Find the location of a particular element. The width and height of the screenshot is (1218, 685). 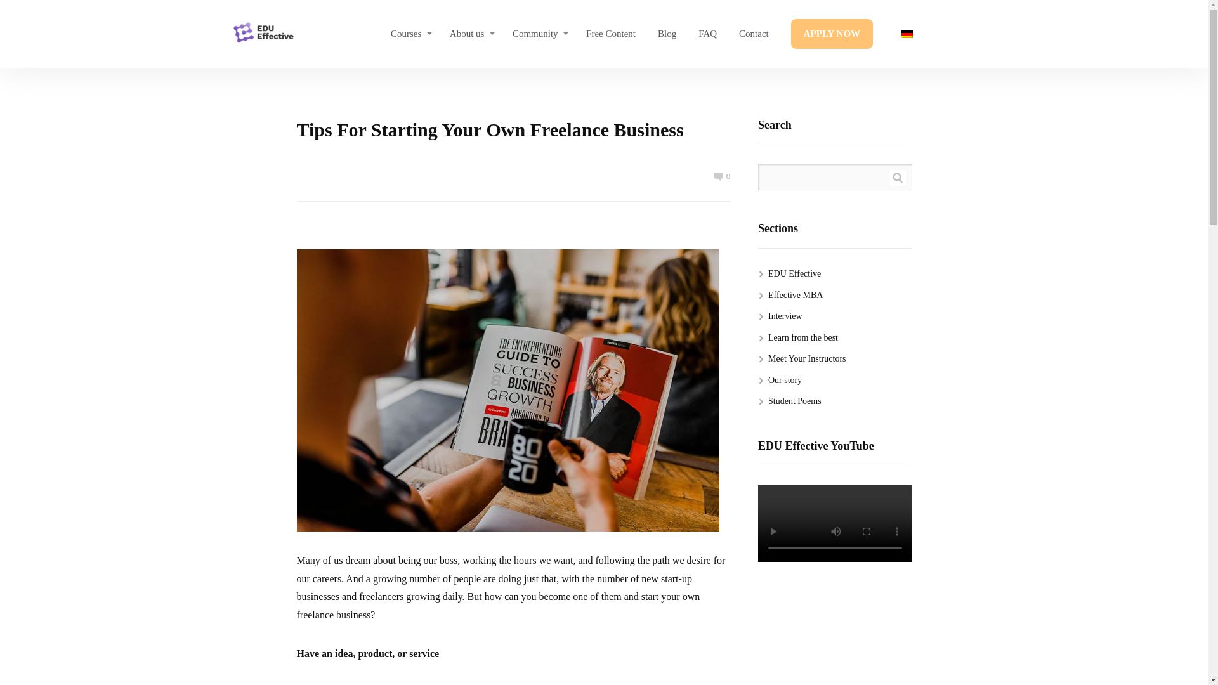

Effective MBA is located at coordinates (796, 295).